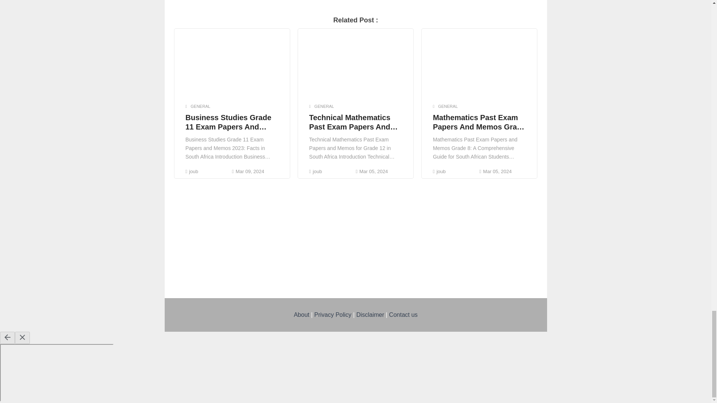 This screenshot has height=403, width=717. Describe the element at coordinates (370, 315) in the screenshot. I see `Disclaimer` at that location.